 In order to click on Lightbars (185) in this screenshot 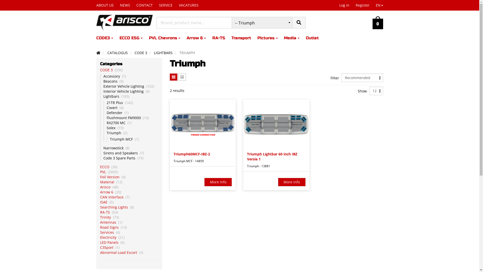, I will do `click(131, 96)`.